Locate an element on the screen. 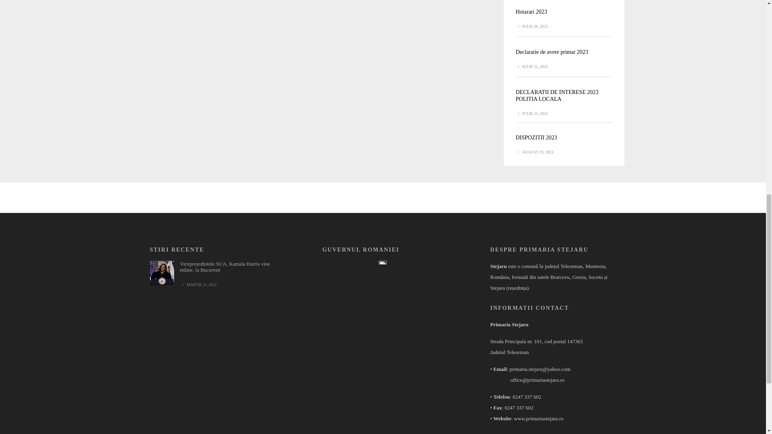 The height and width of the screenshot is (434, 772). Declaratie de avere primar 2023 is located at coordinates (552, 52).